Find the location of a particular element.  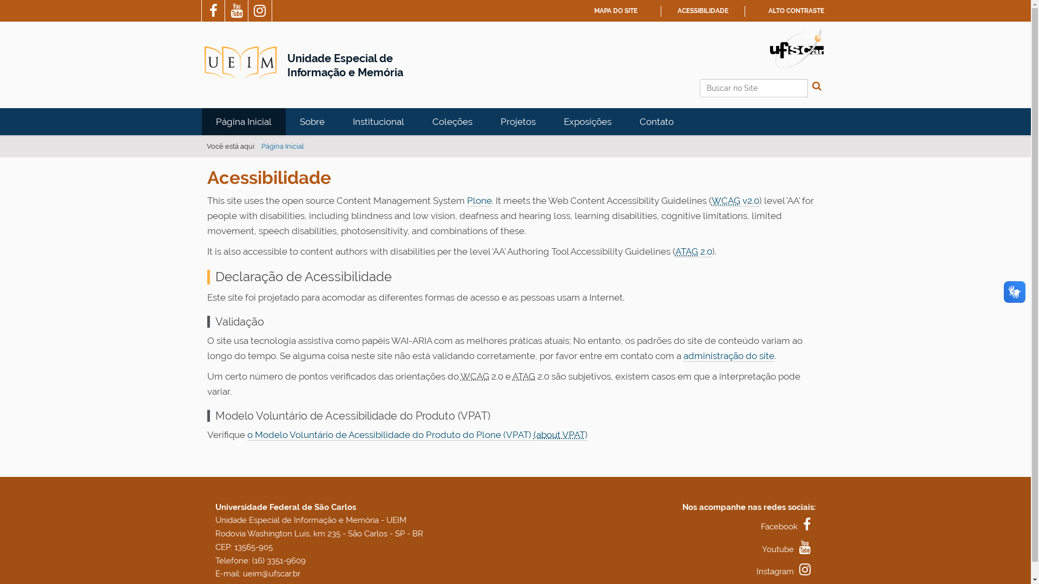

Plone is located at coordinates (479, 201).